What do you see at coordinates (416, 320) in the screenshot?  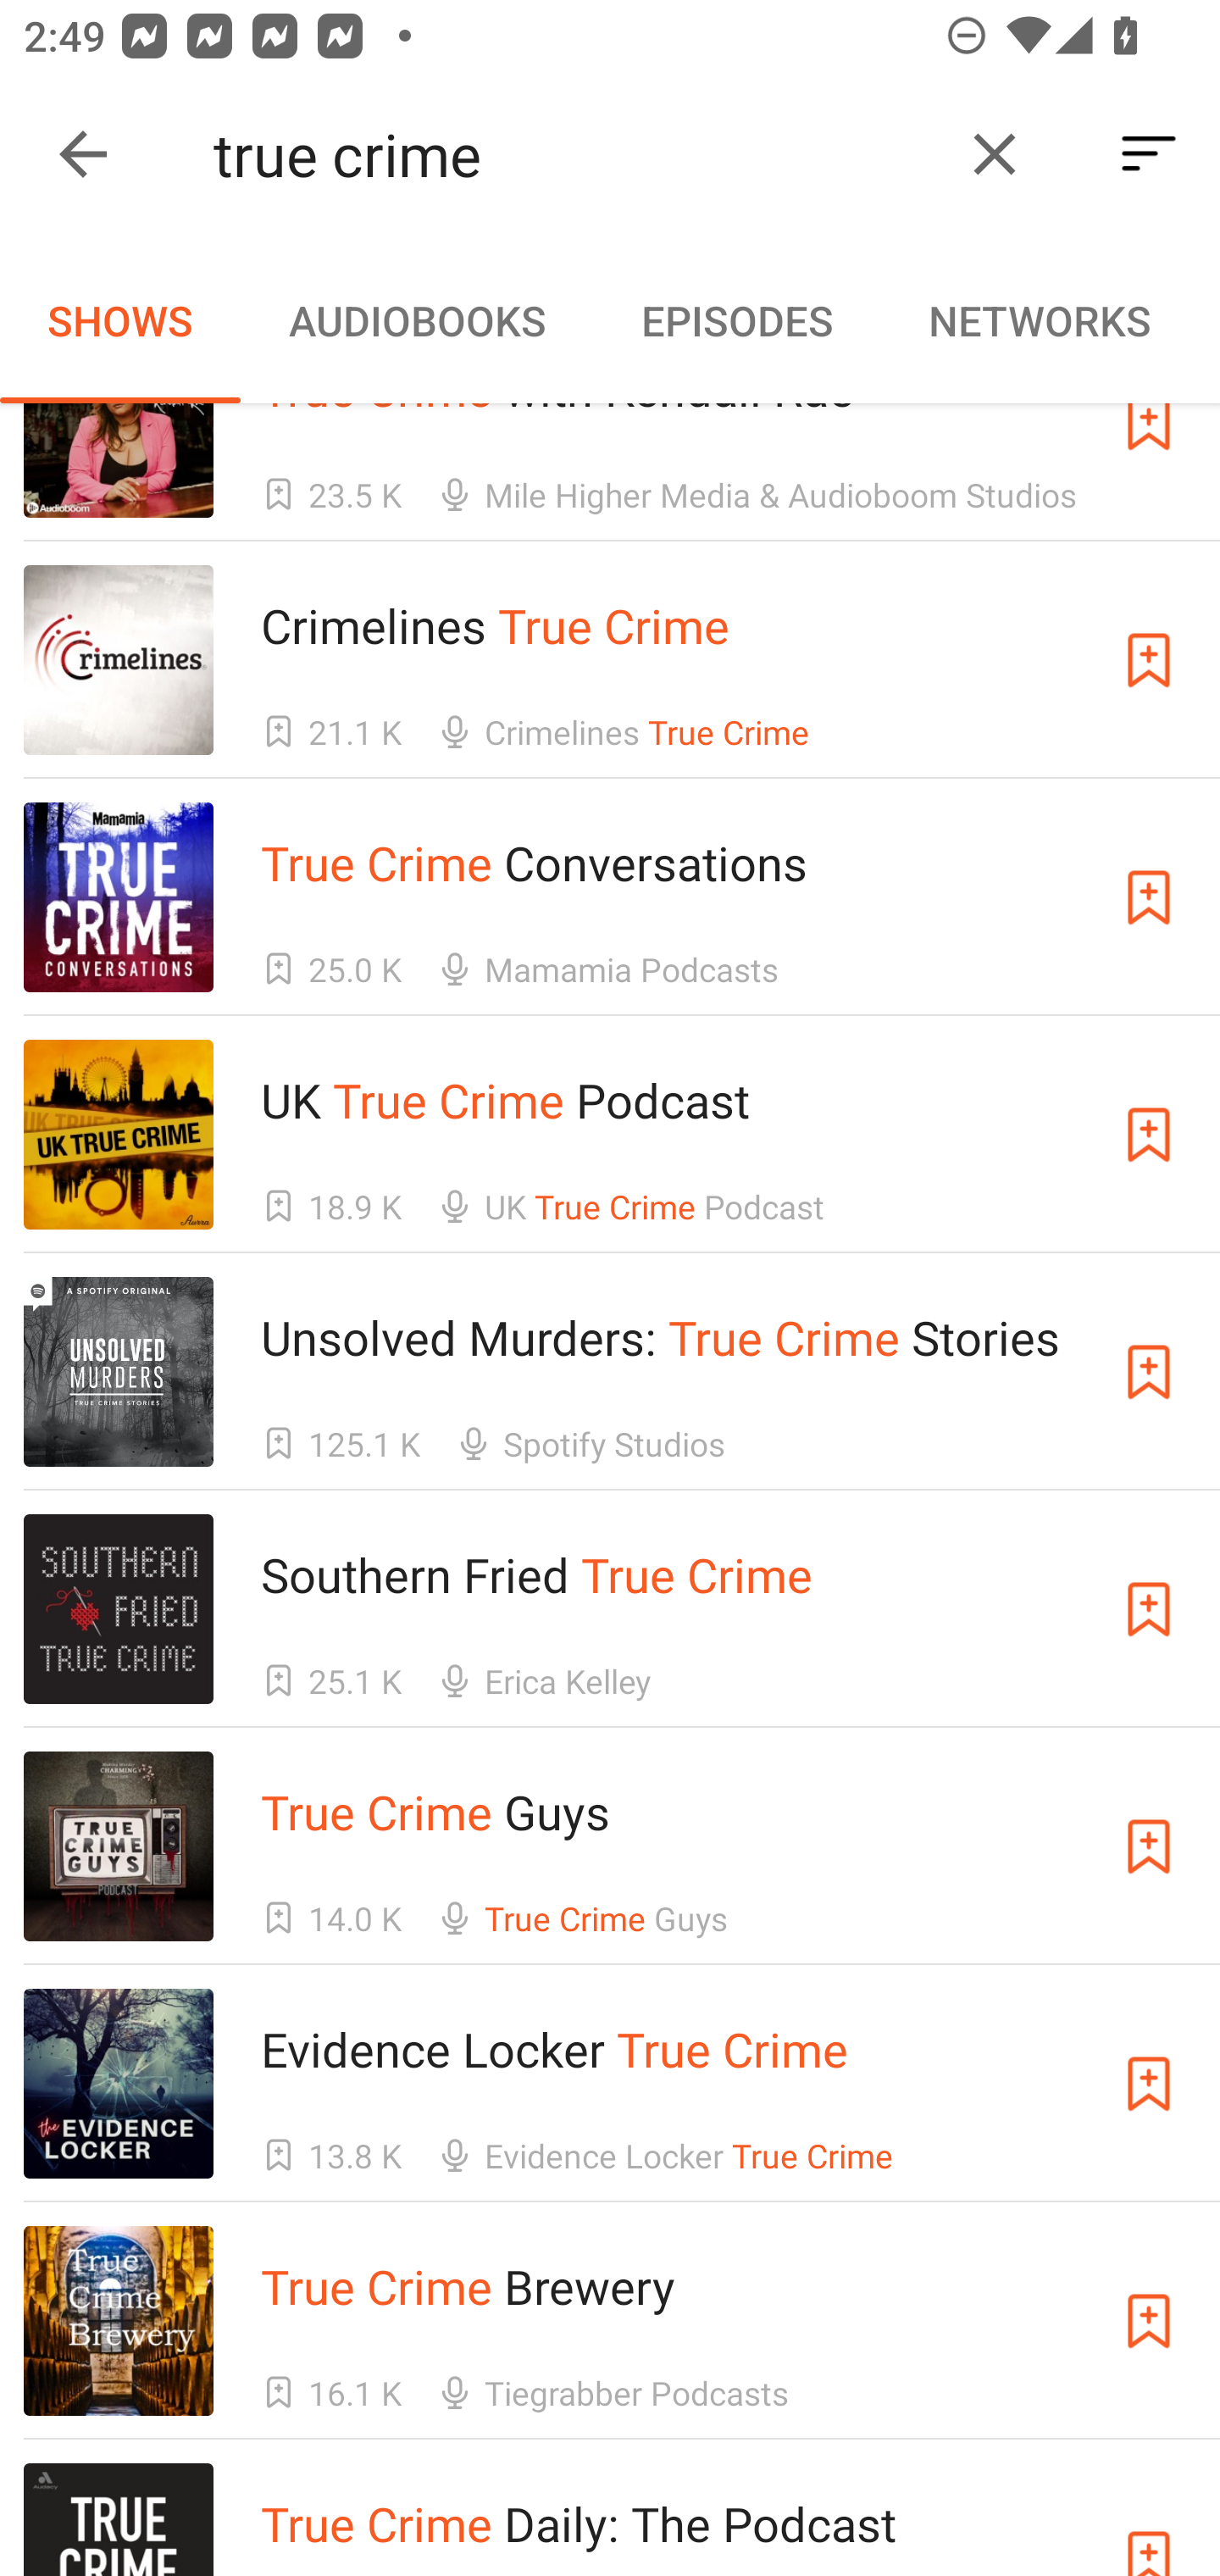 I see `AUDIOBOOKS` at bounding box center [416, 320].